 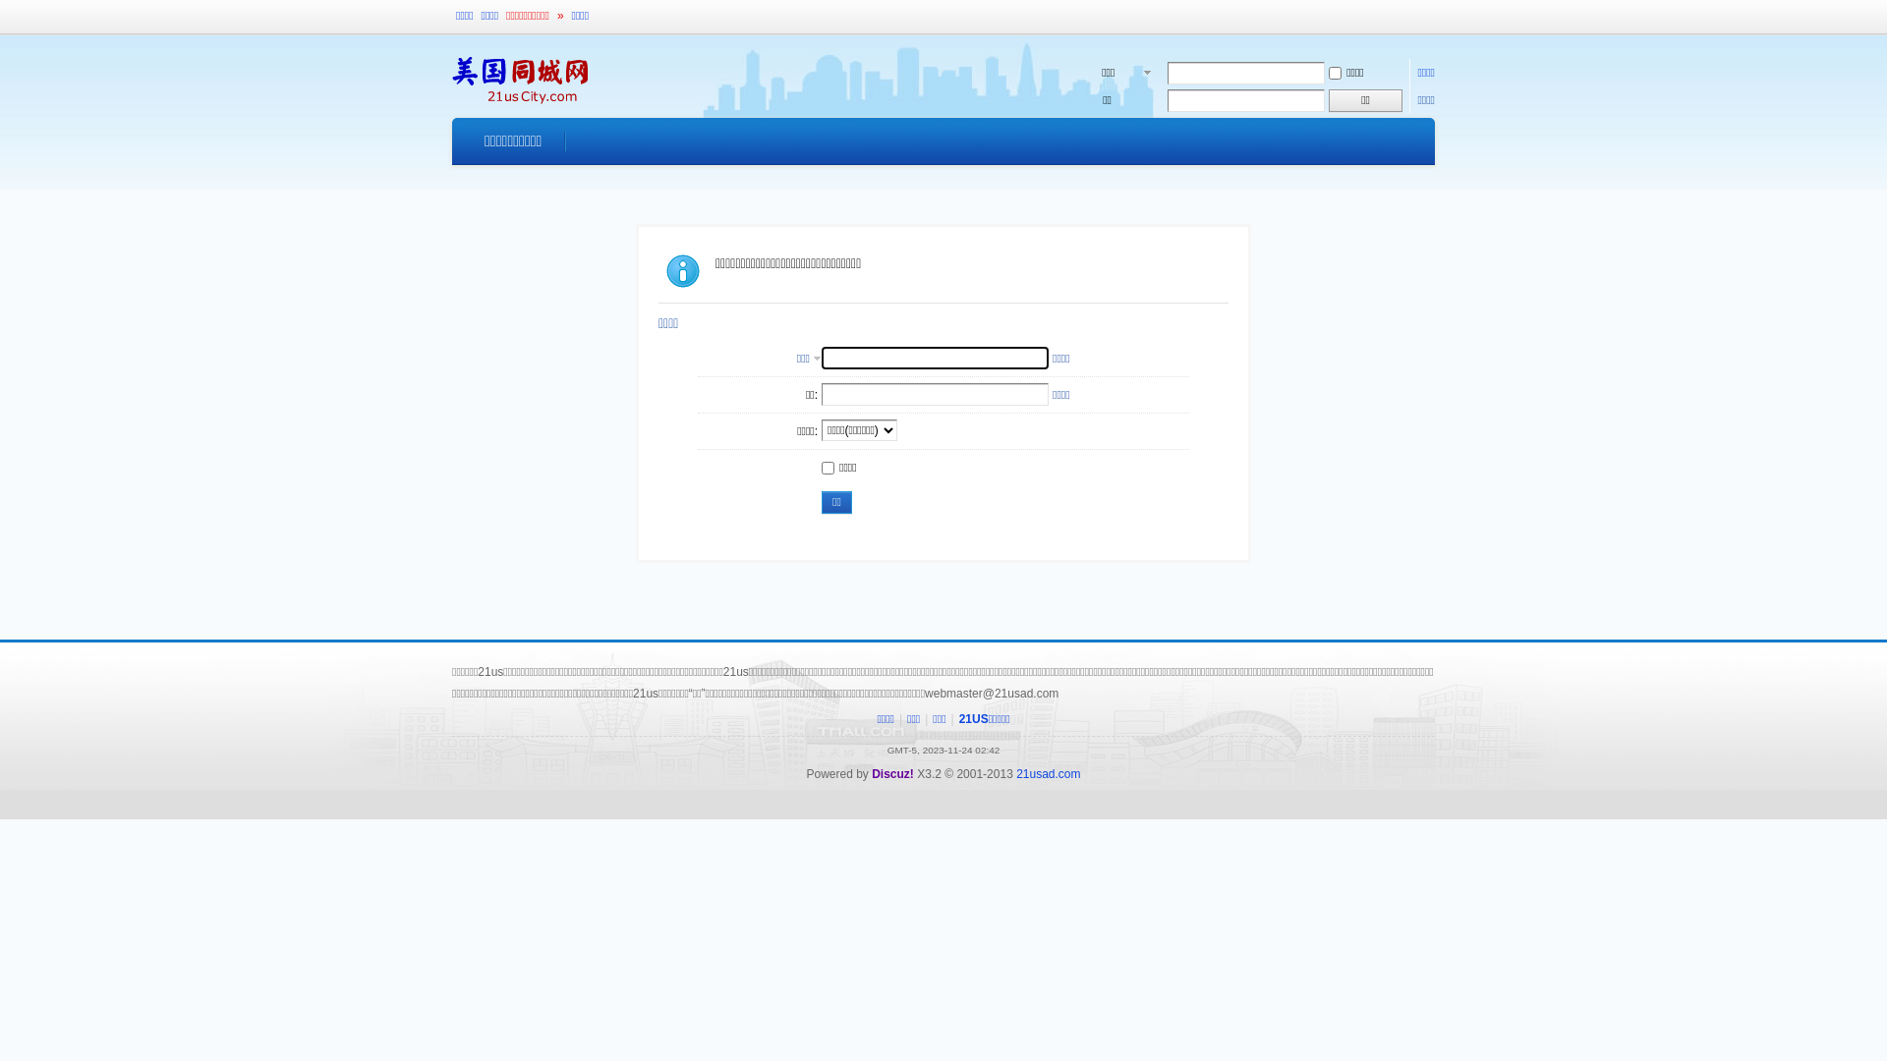 What do you see at coordinates (1048, 774) in the screenshot?
I see `21usad.com` at bounding box center [1048, 774].